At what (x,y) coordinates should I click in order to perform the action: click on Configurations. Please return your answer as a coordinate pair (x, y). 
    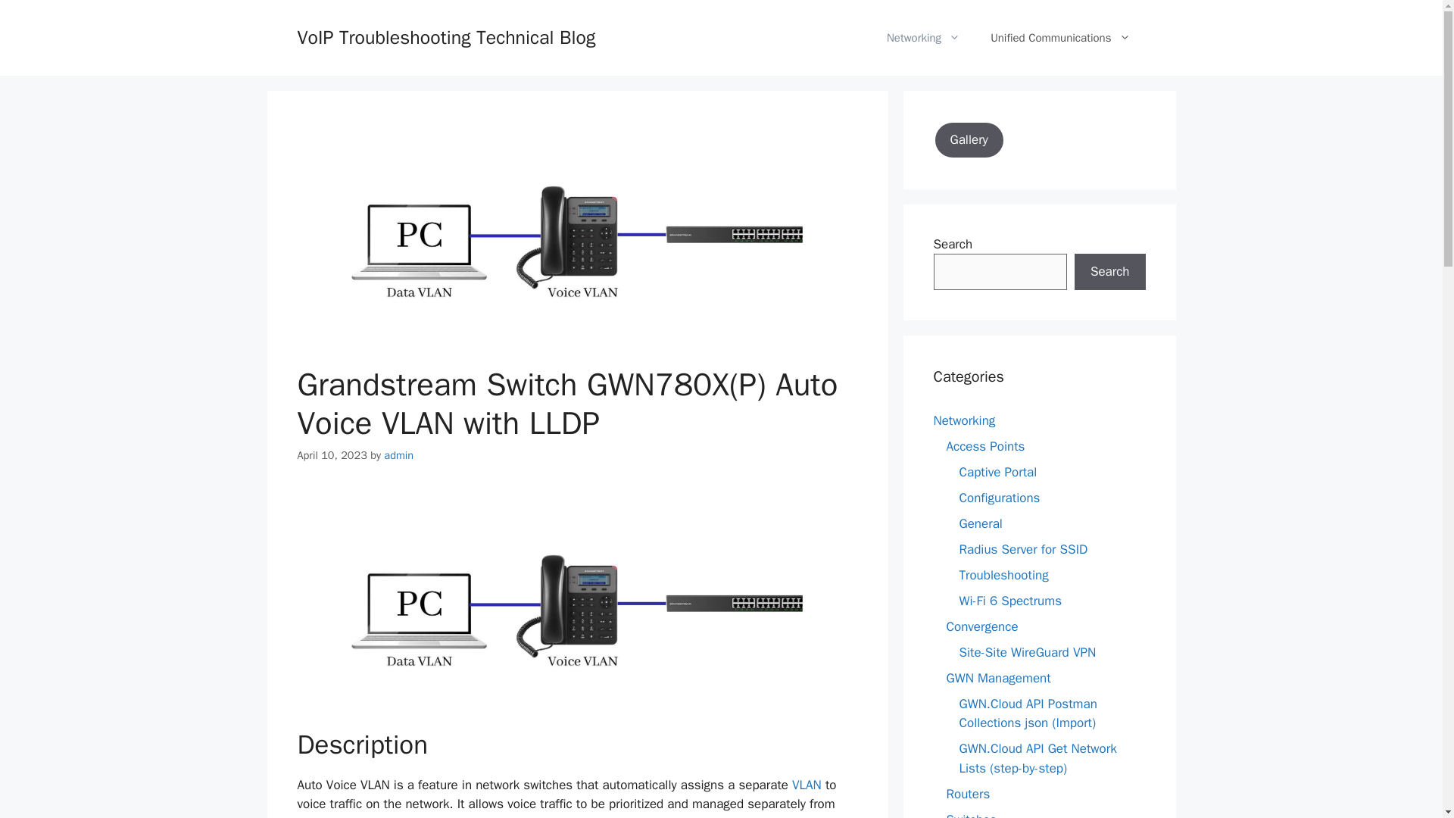
    Looking at the image, I should click on (998, 497).